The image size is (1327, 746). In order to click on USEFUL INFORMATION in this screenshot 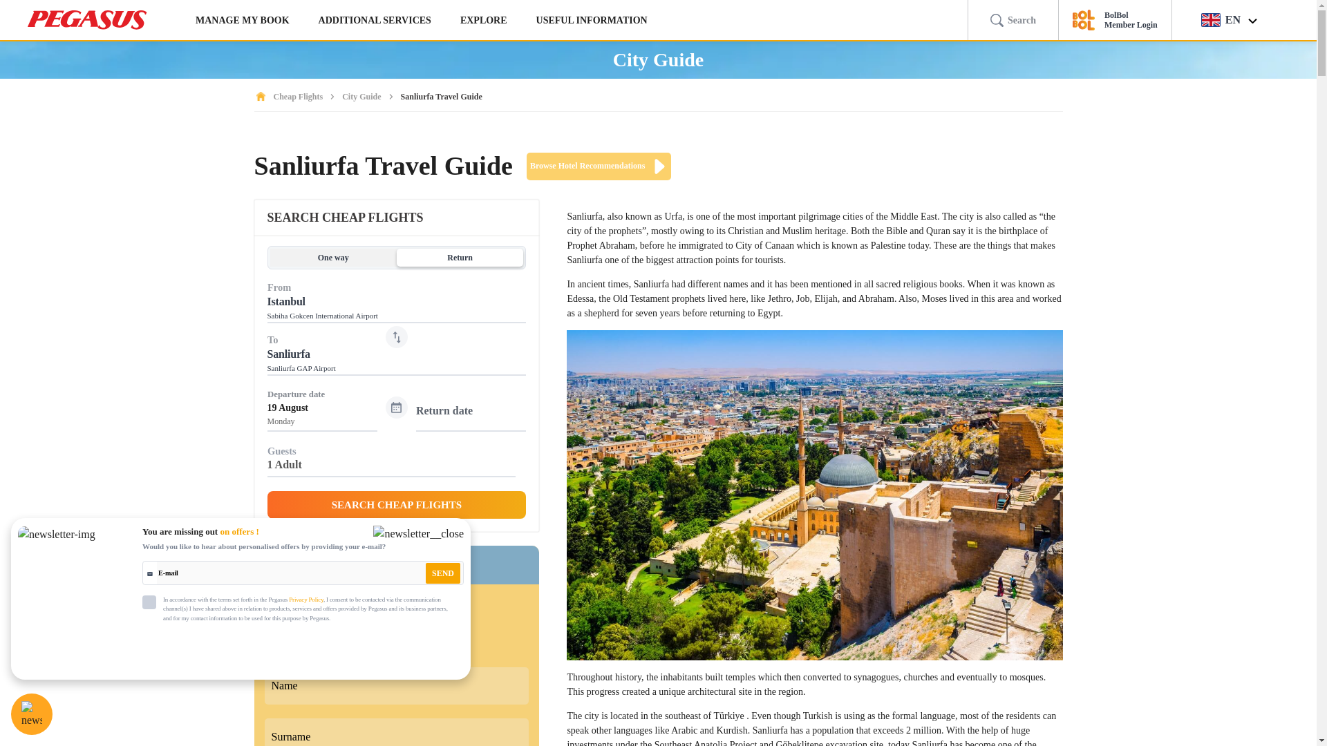, I will do `click(592, 20)`.